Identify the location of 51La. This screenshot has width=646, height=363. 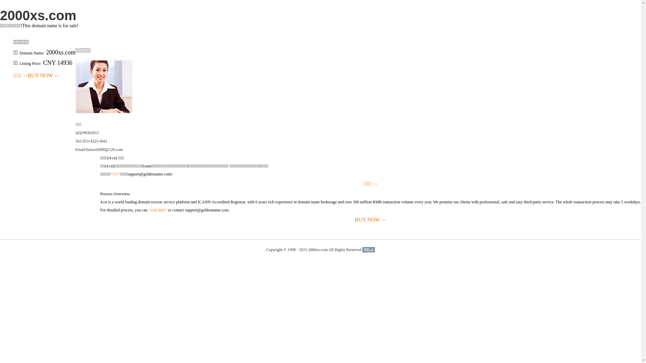
(369, 250).